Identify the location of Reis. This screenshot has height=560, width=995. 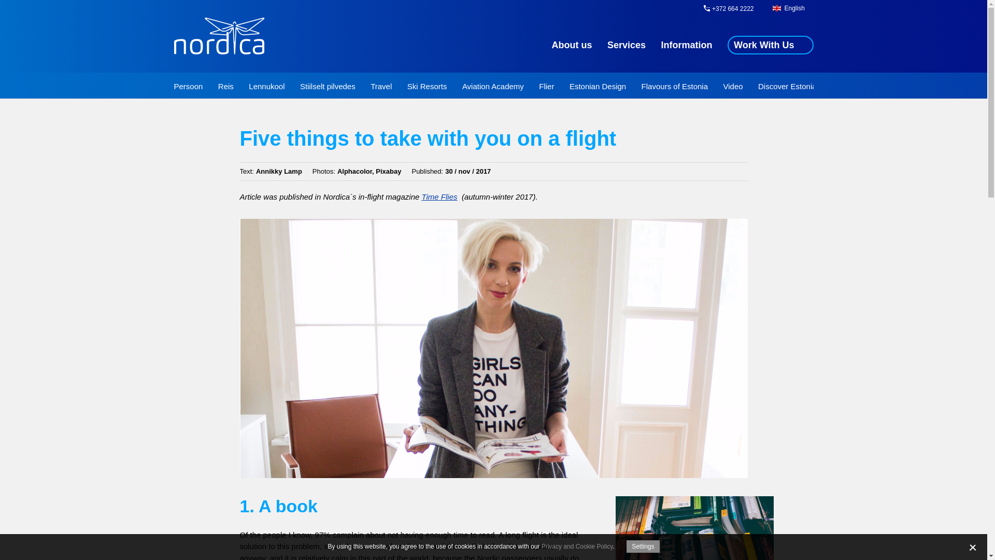
(226, 87).